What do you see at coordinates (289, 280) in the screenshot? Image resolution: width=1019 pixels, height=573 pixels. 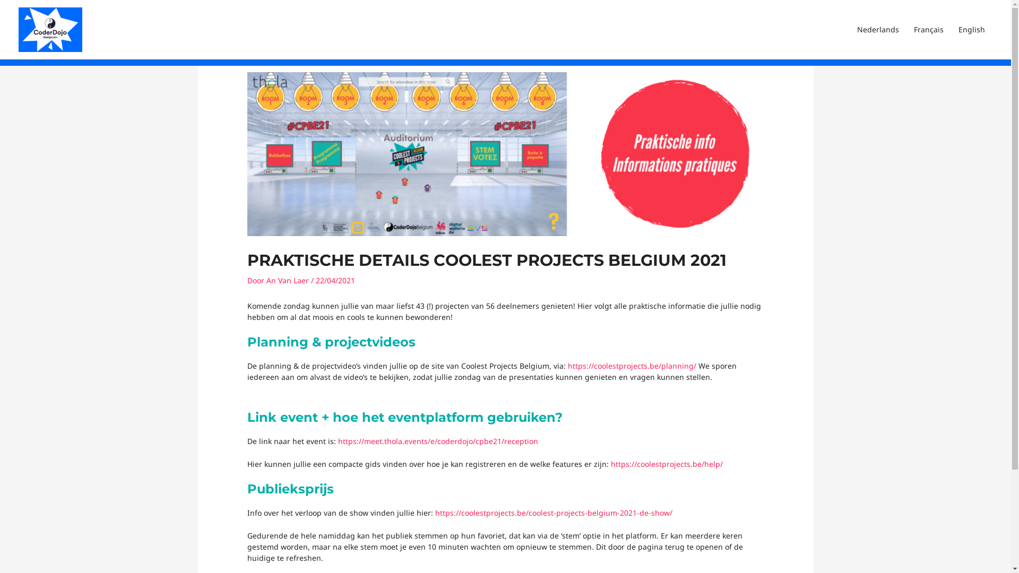 I see `An Van Laer` at bounding box center [289, 280].